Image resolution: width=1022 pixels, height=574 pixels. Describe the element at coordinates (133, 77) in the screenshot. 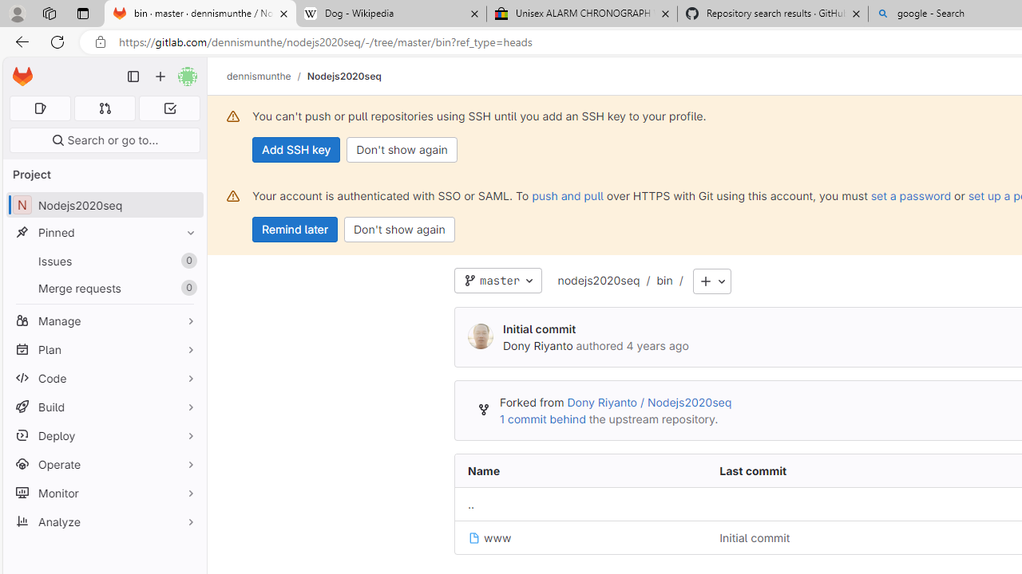

I see `Primary navigation sidebar` at that location.